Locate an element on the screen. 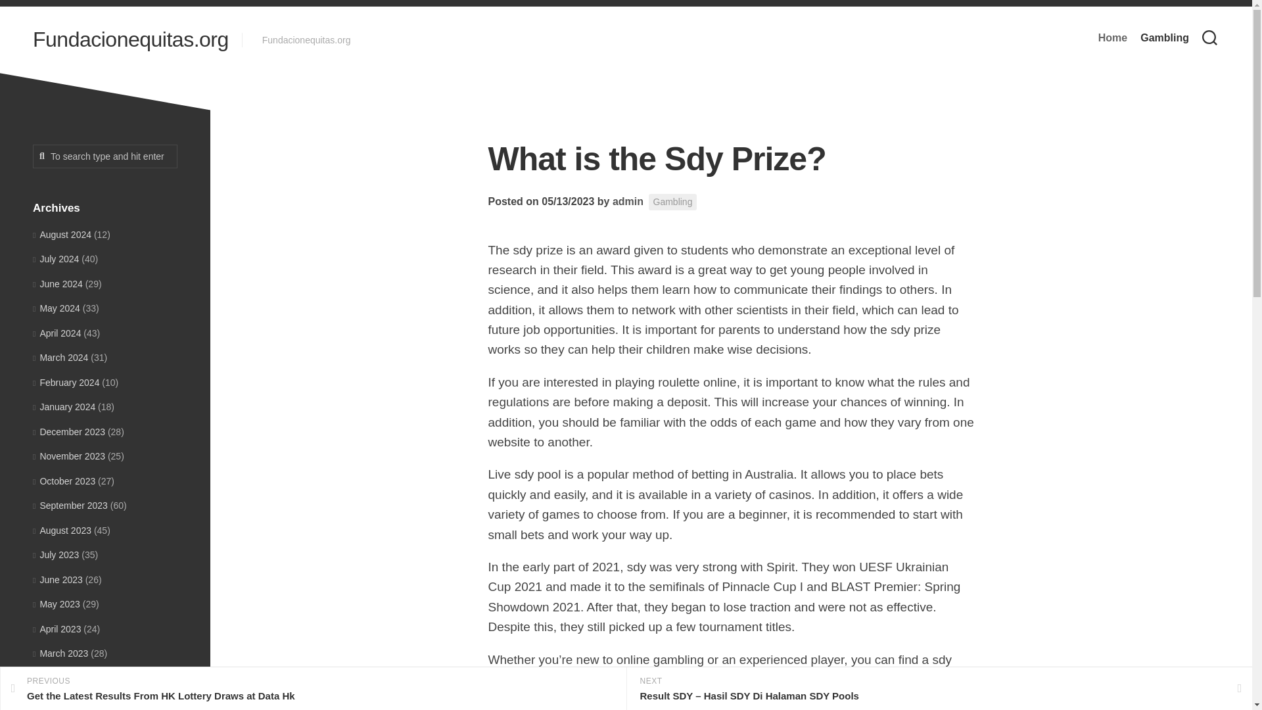 The width and height of the screenshot is (1262, 710). February 2023 is located at coordinates (66, 678).